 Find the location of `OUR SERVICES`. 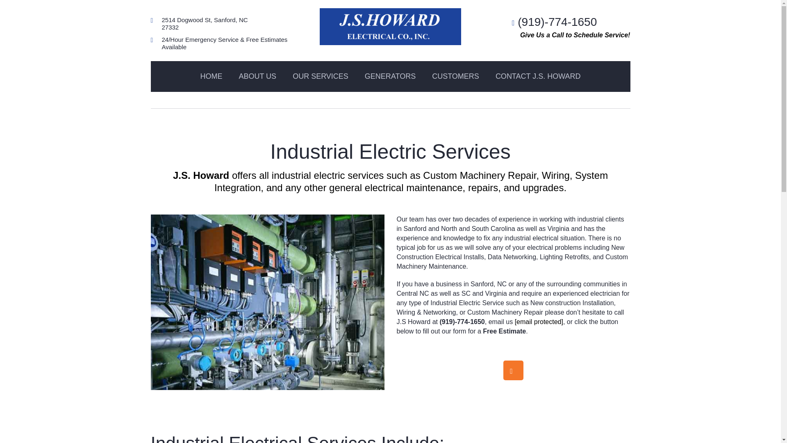

OUR SERVICES is located at coordinates (320, 76).